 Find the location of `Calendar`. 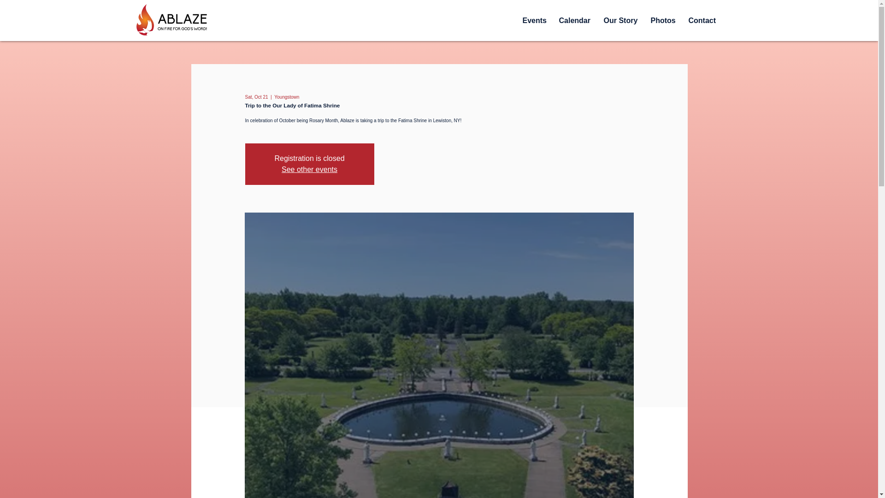

Calendar is located at coordinates (574, 21).